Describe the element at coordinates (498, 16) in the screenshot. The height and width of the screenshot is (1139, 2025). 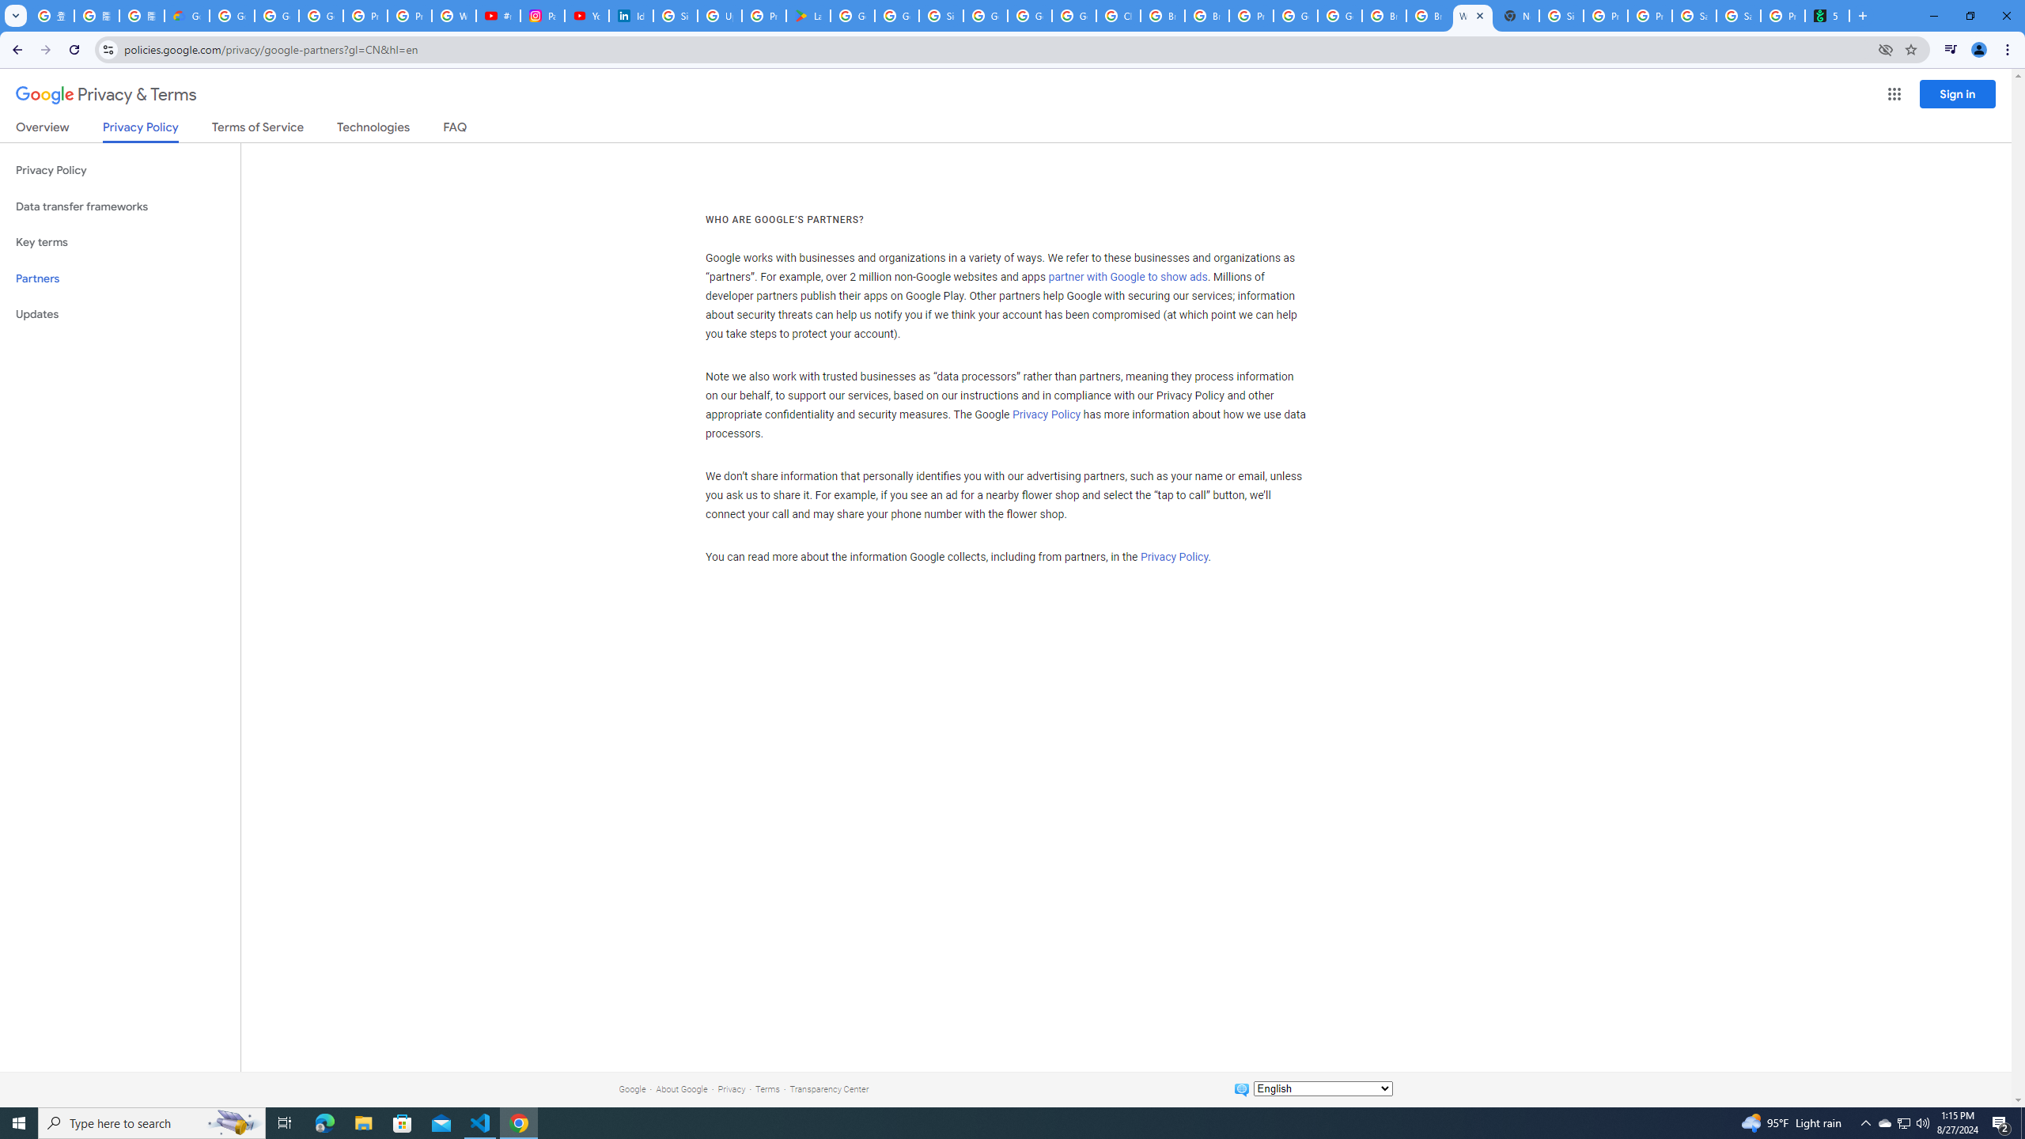
I see `#nbabasketballhighlights - YouTube` at that location.